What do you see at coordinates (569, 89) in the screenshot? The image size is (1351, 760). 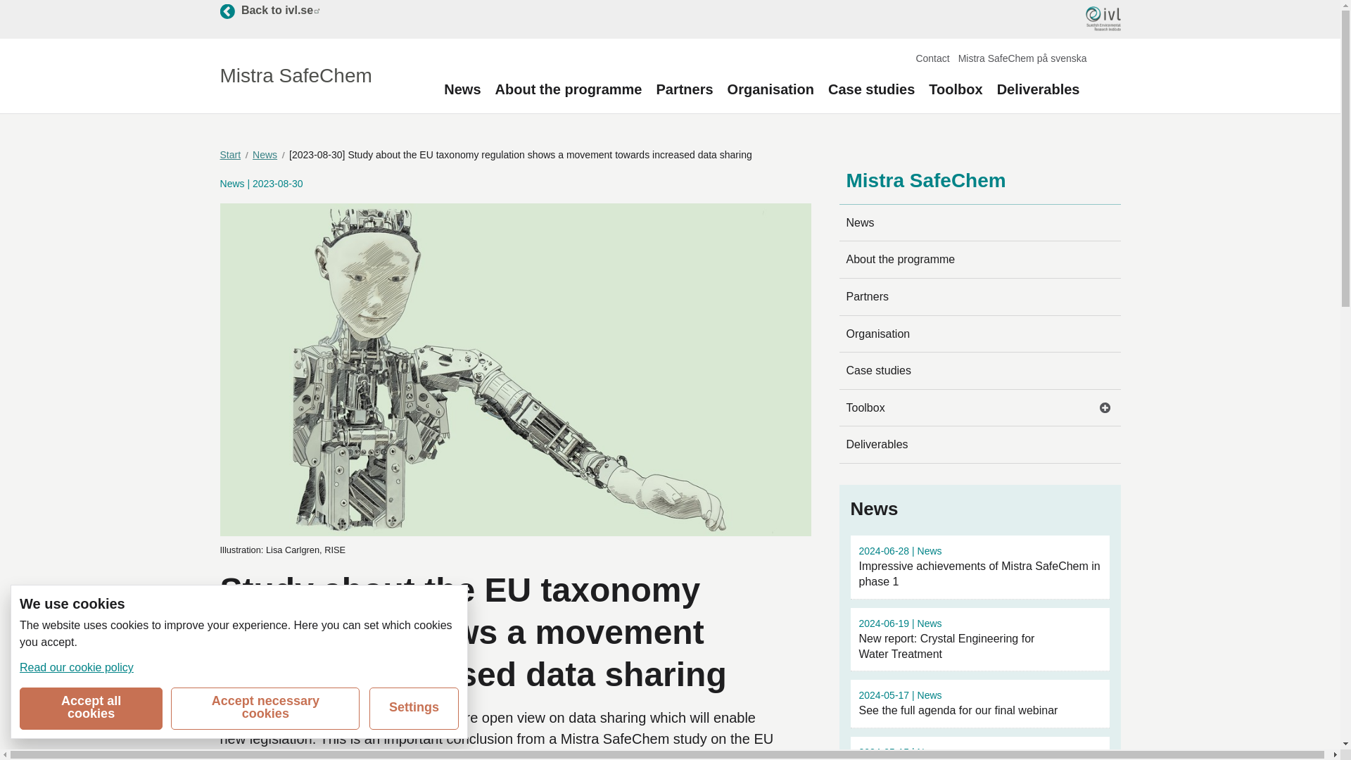 I see `About the programme` at bounding box center [569, 89].